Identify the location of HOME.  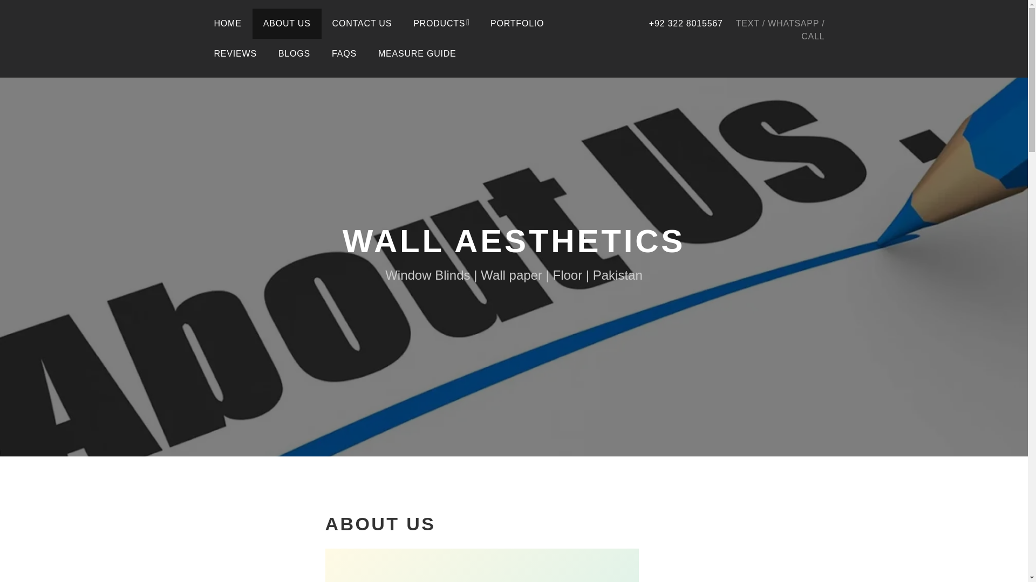
(227, 24).